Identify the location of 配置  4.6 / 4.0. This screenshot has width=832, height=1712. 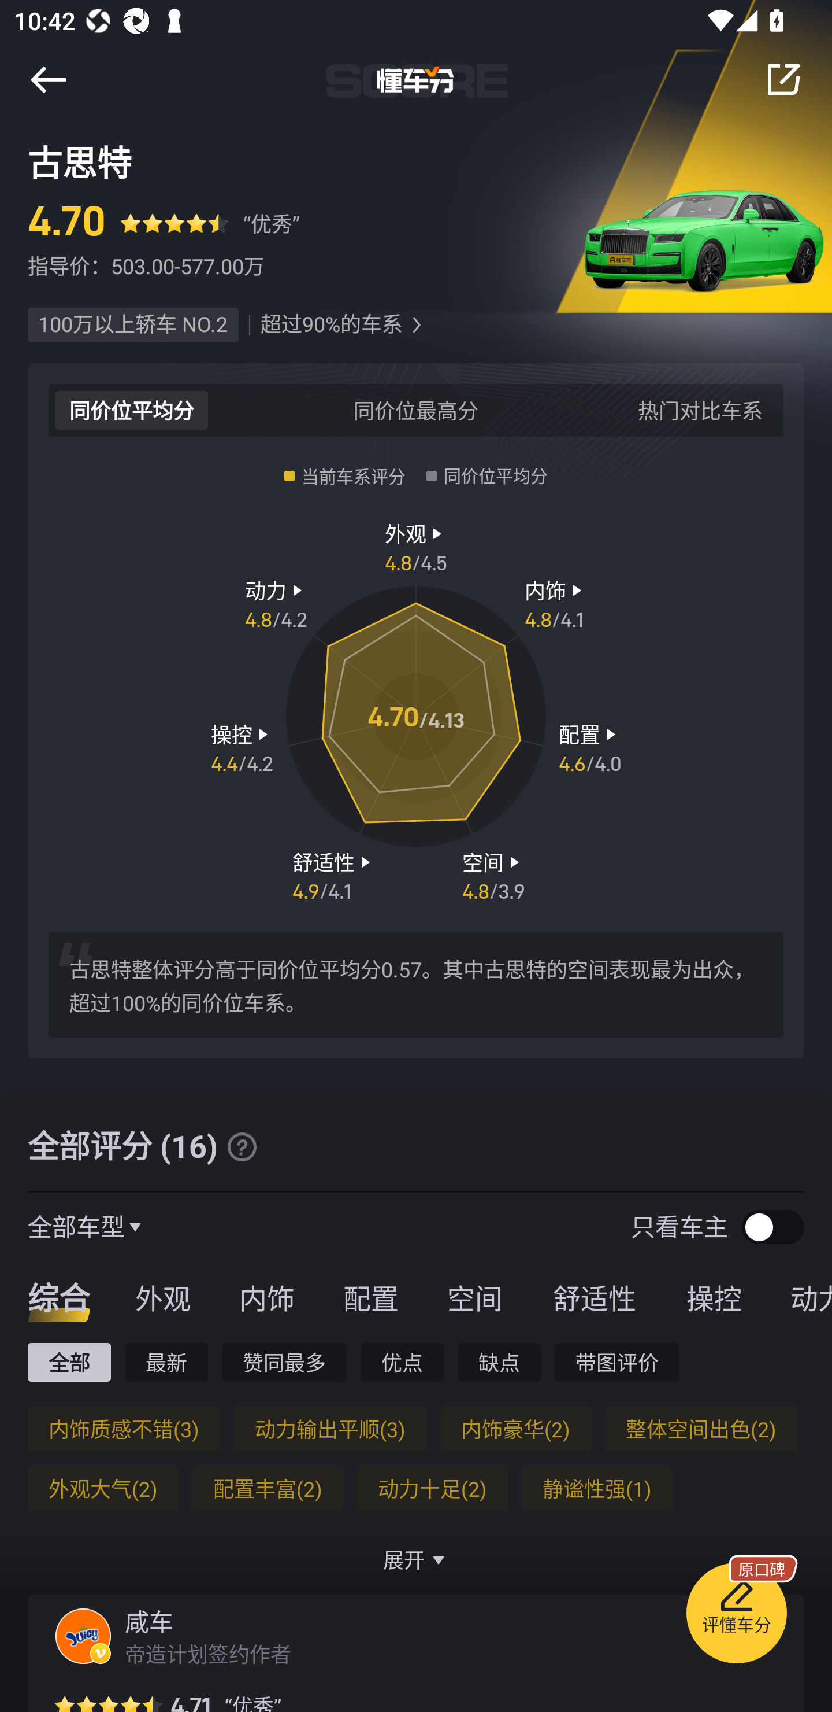
(590, 748).